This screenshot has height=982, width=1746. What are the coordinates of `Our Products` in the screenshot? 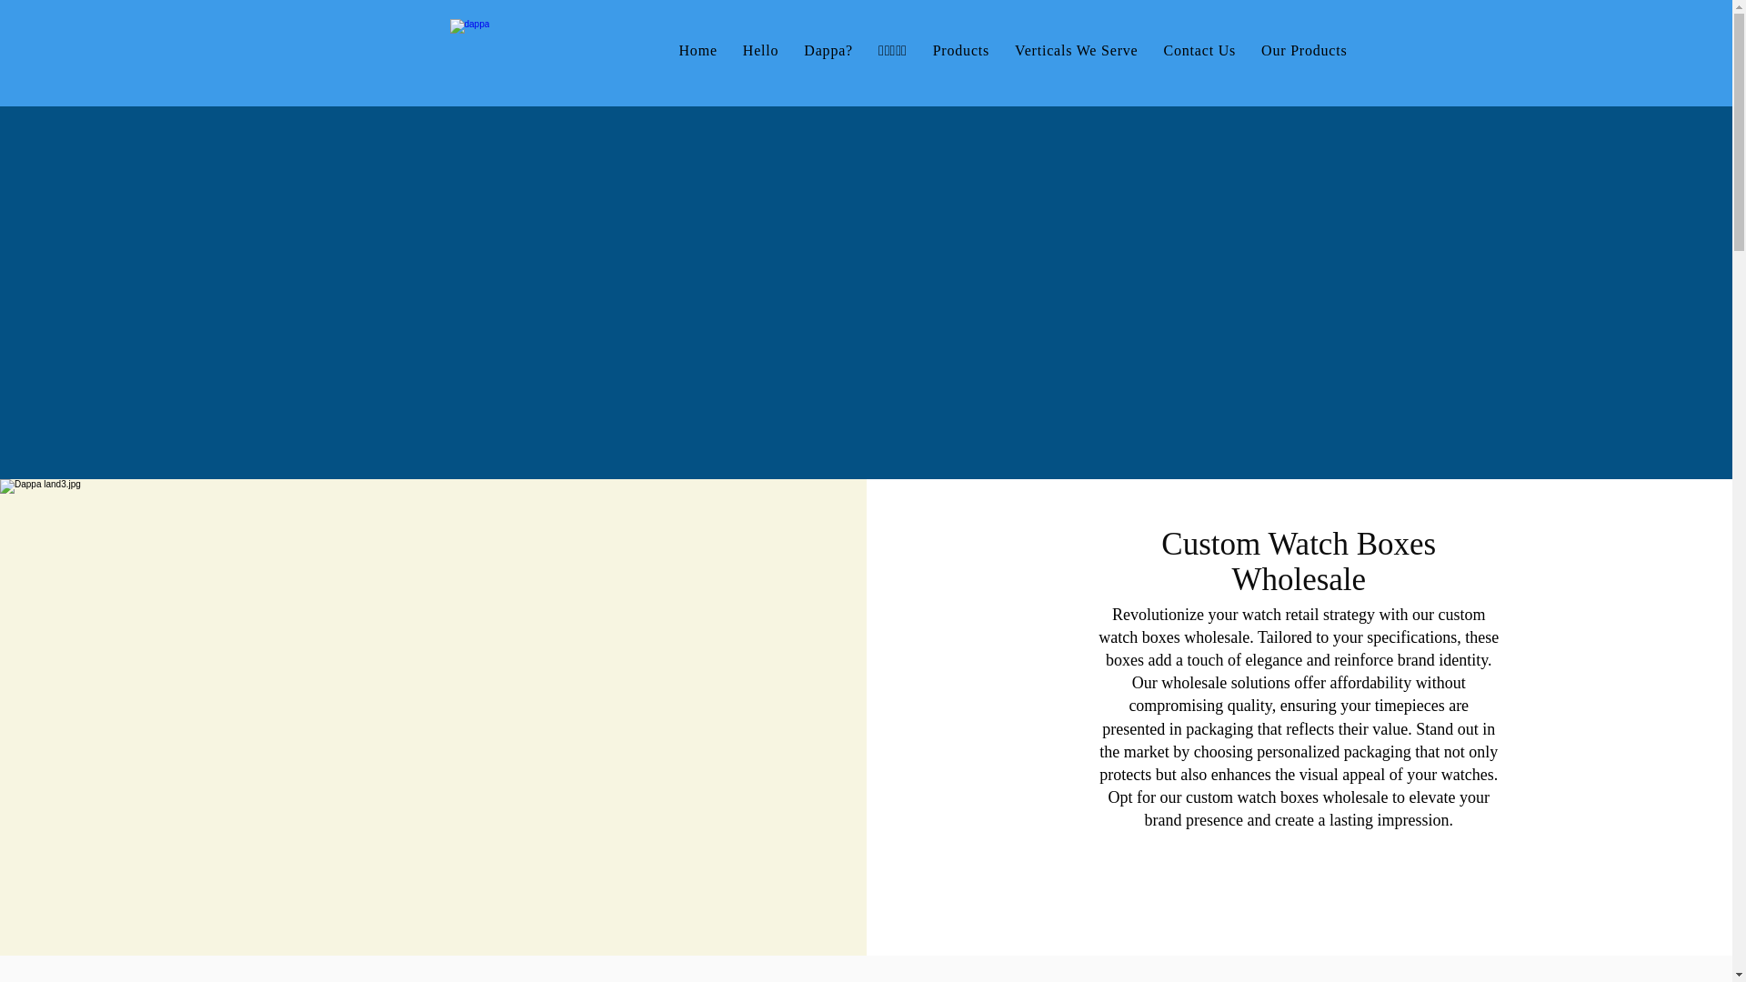 It's located at (1304, 49).